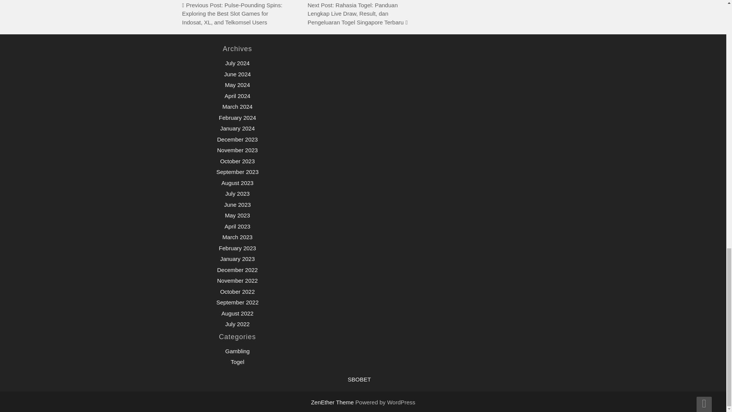 The image size is (732, 412). Describe the element at coordinates (237, 63) in the screenshot. I see `July 2024` at that location.